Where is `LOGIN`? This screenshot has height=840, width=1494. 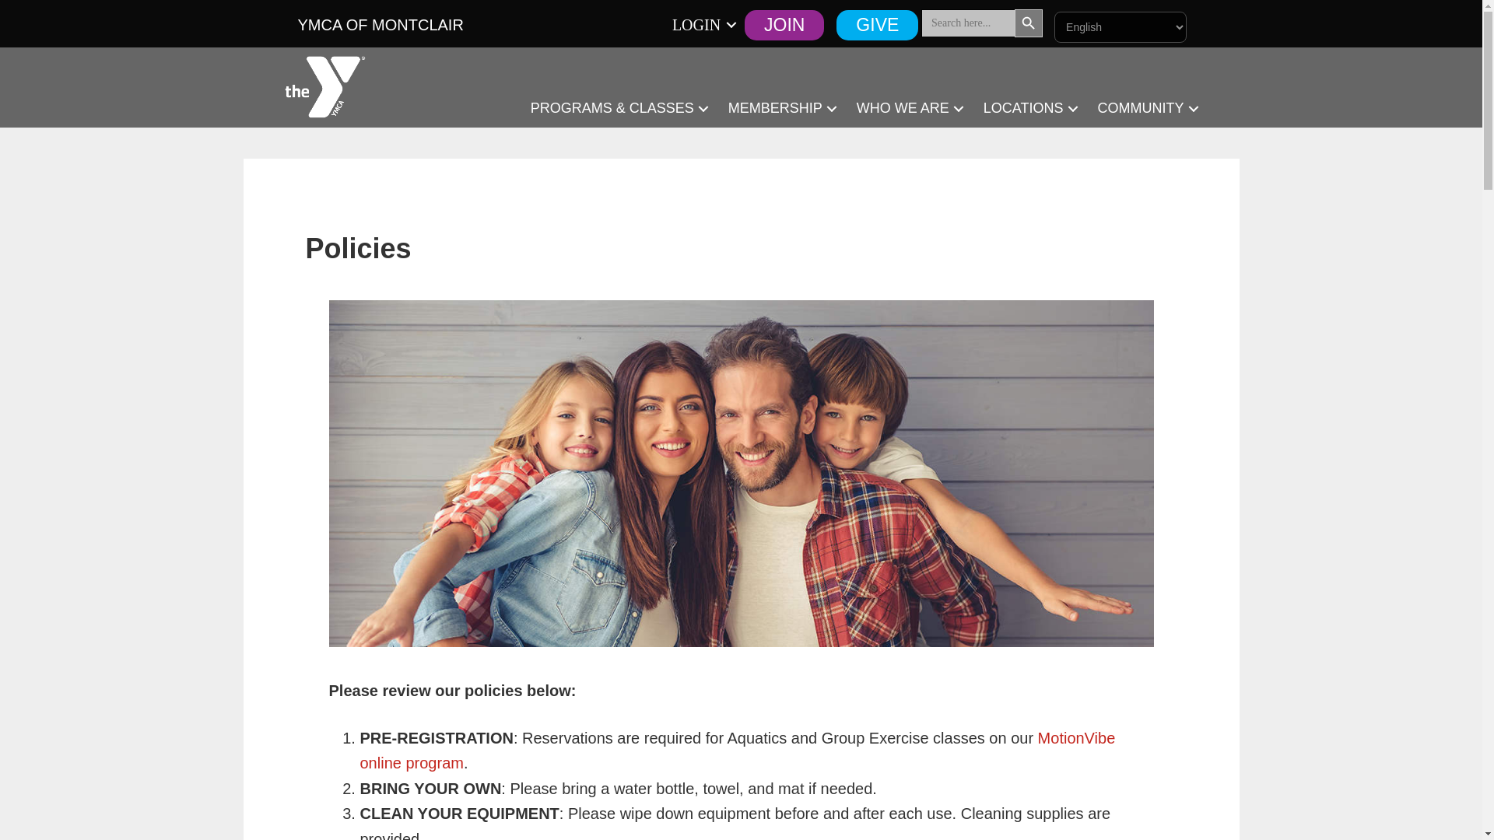 LOGIN is located at coordinates (702, 25).